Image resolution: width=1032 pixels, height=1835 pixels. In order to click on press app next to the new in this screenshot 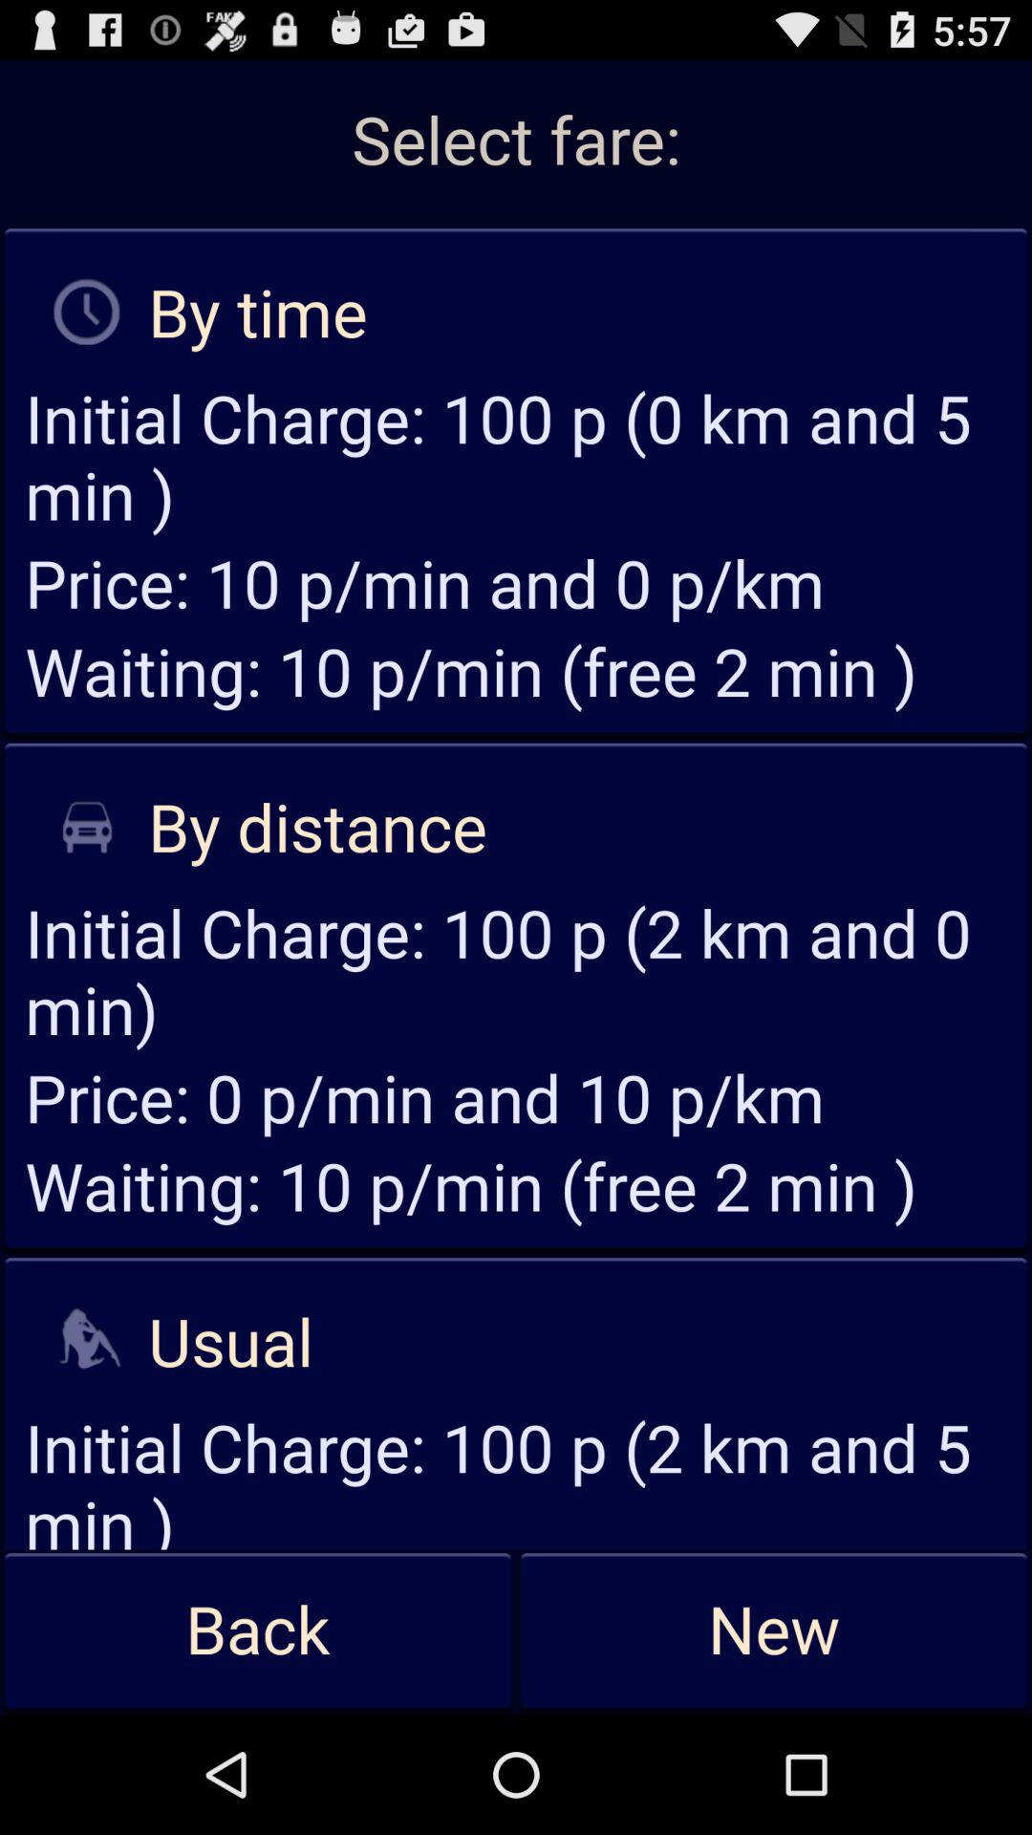, I will do `click(258, 1631)`.